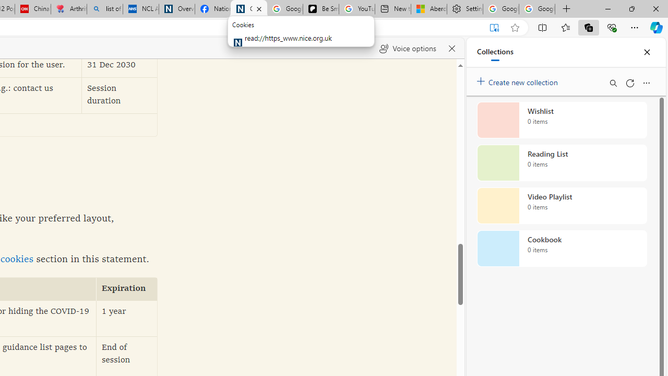 The height and width of the screenshot is (376, 668). I want to click on Be Smart | creating Science videos | Patreon, so click(320, 9).